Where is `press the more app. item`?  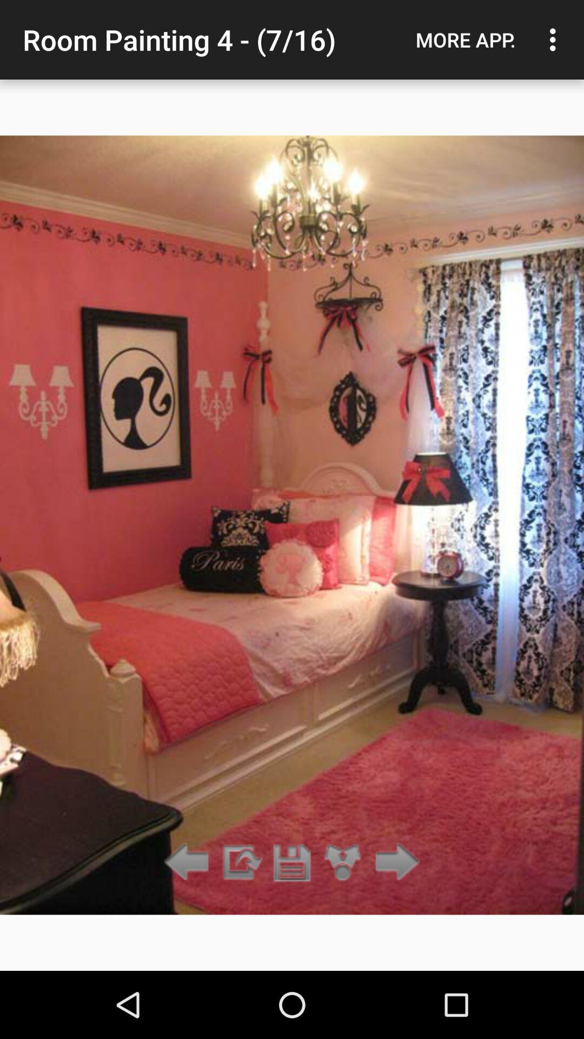
press the more app. item is located at coordinates (466, 40).